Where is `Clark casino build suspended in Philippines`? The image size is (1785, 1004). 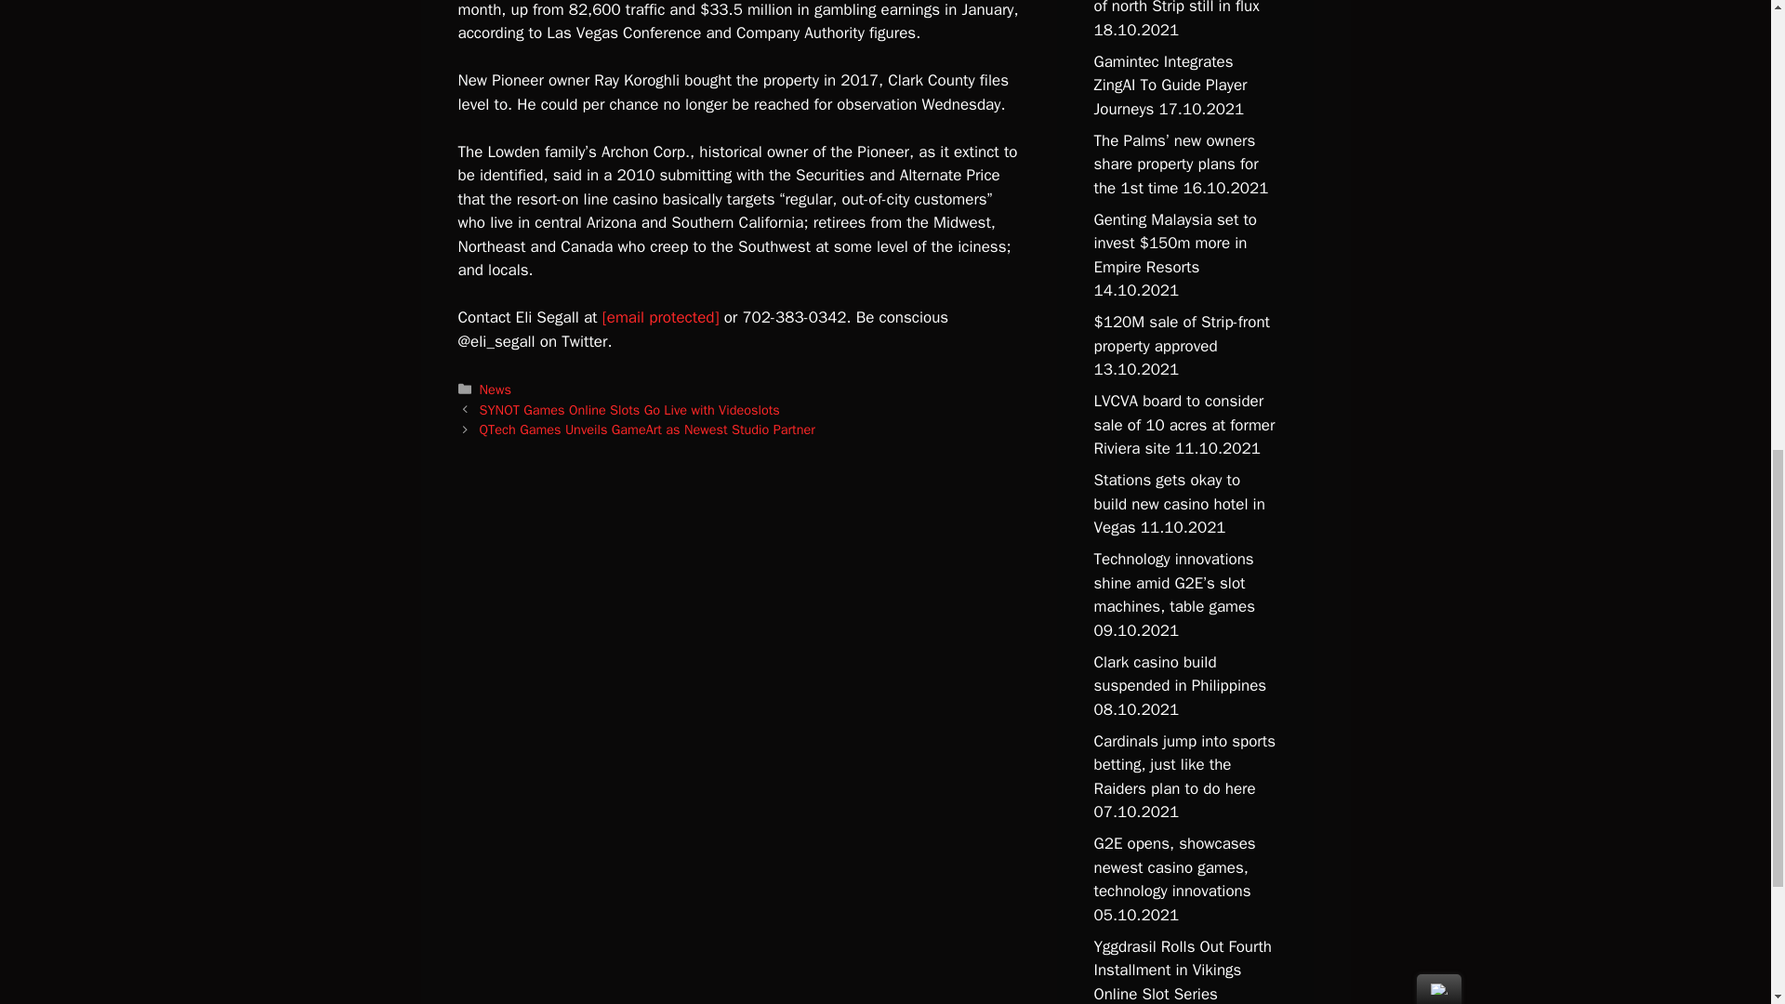
Clark casino build suspended in Philippines is located at coordinates (1179, 675).